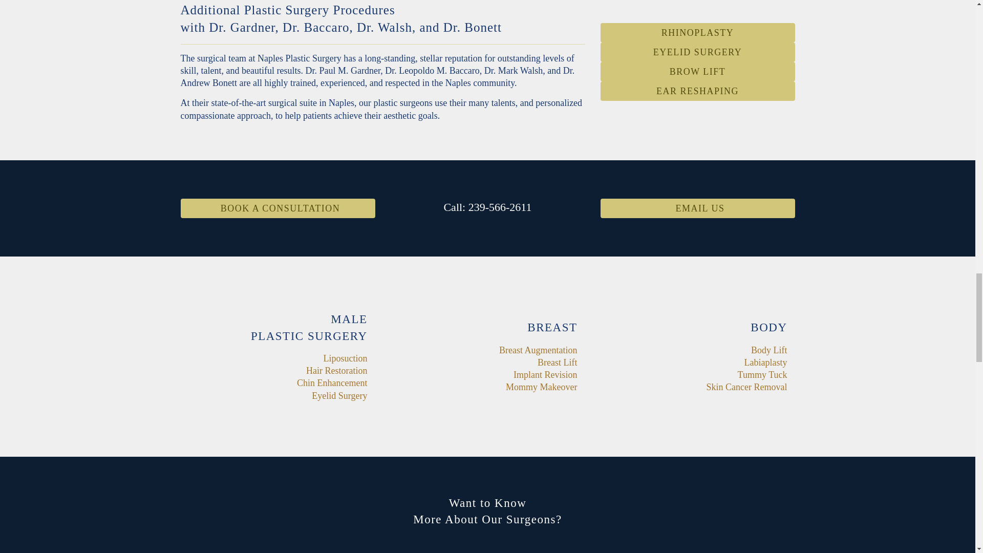  I want to click on Brow Lift, so click(698, 71).